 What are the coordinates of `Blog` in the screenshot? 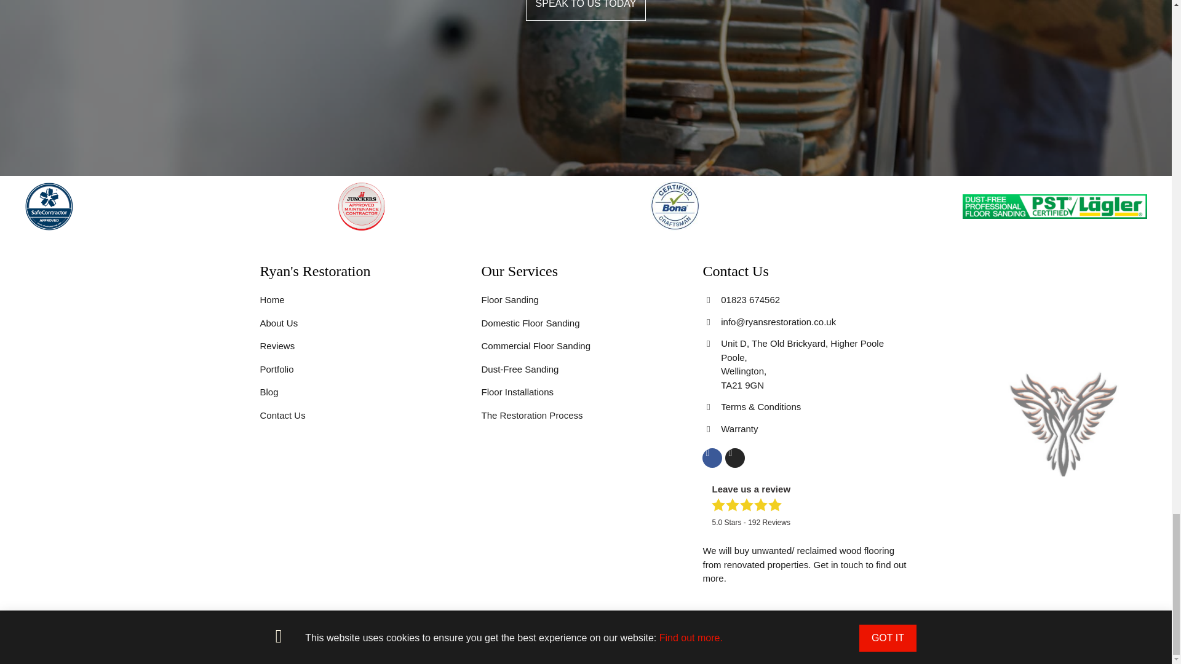 It's located at (364, 392).